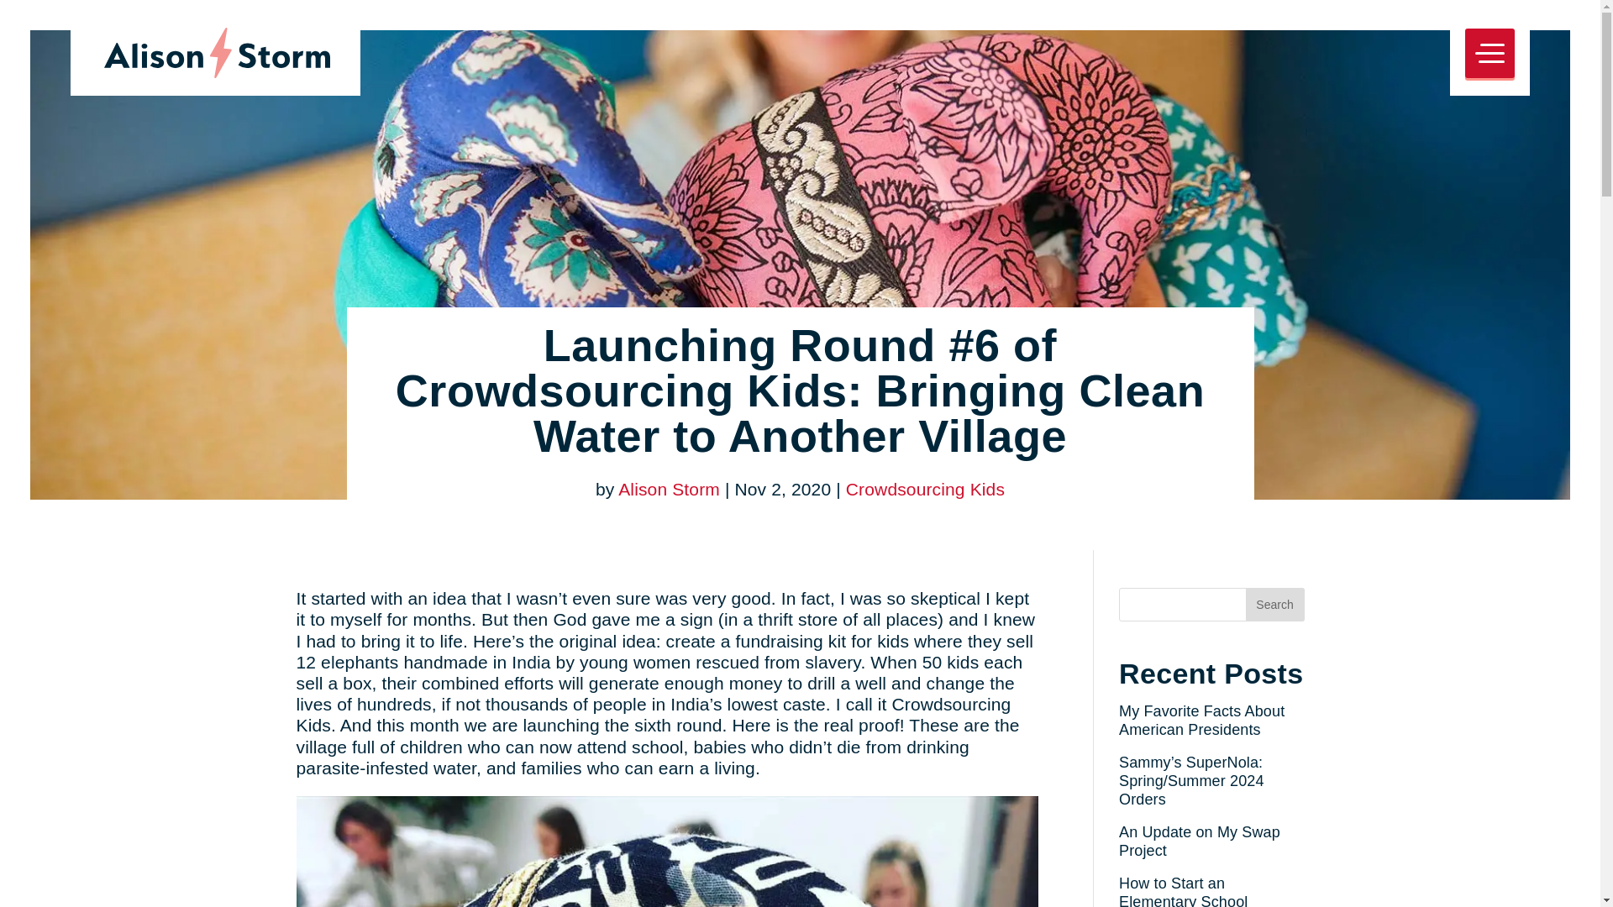  What do you see at coordinates (1201, 721) in the screenshot?
I see `My Favorite Facts About American Presidents` at bounding box center [1201, 721].